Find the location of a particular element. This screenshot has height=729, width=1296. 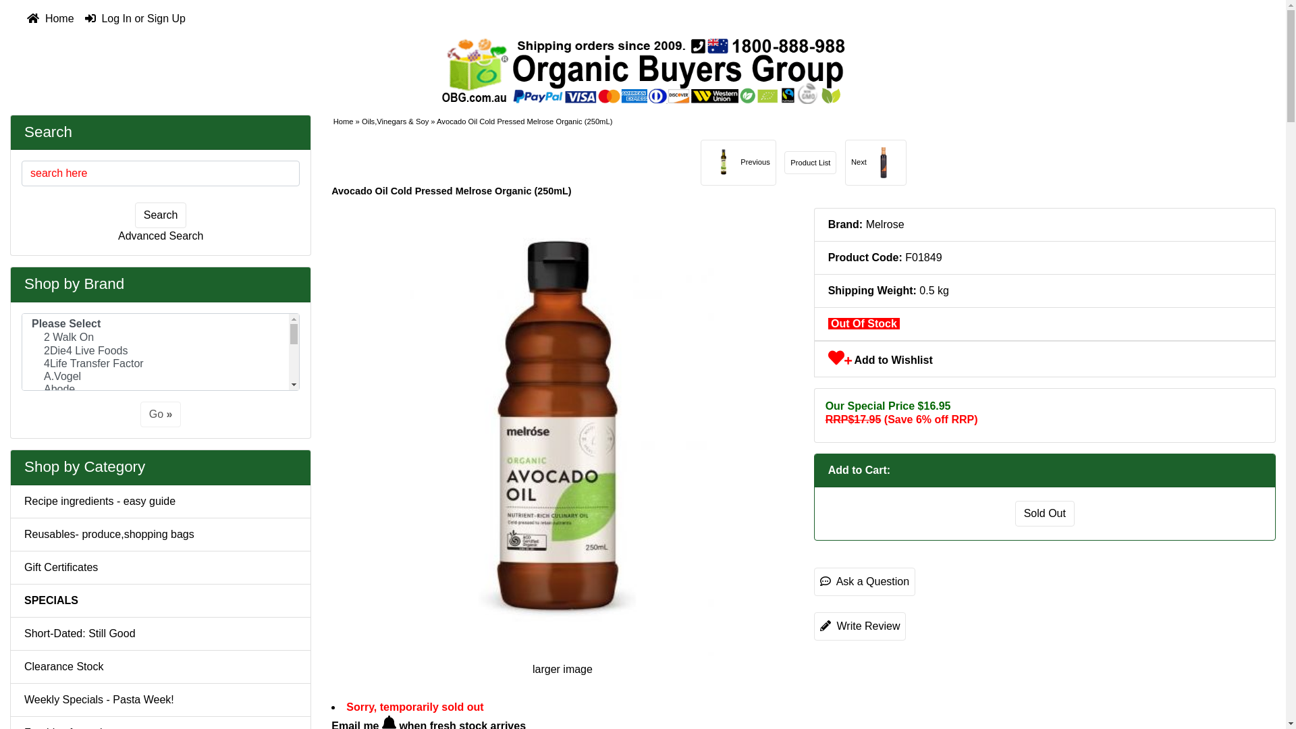

Sold Out is located at coordinates (1045, 514).